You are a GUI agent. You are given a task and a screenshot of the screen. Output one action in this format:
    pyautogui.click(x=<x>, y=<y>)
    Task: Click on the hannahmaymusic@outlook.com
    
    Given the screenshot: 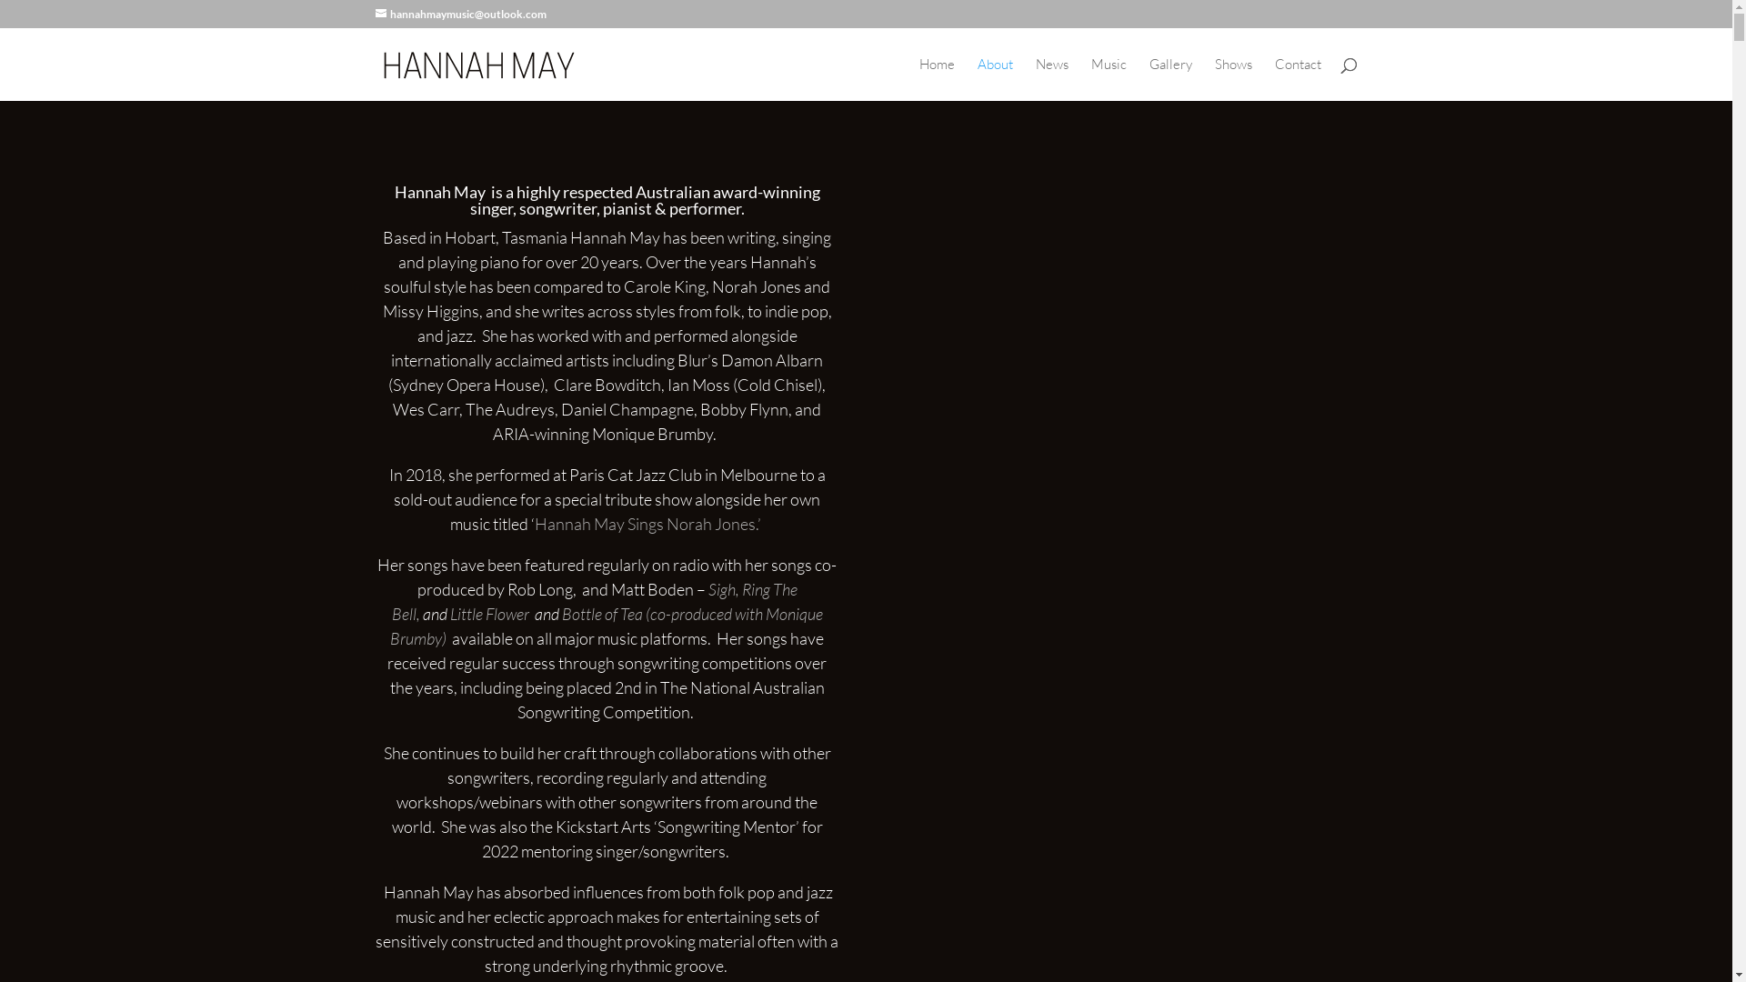 What is the action you would take?
    pyautogui.click(x=460, y=15)
    